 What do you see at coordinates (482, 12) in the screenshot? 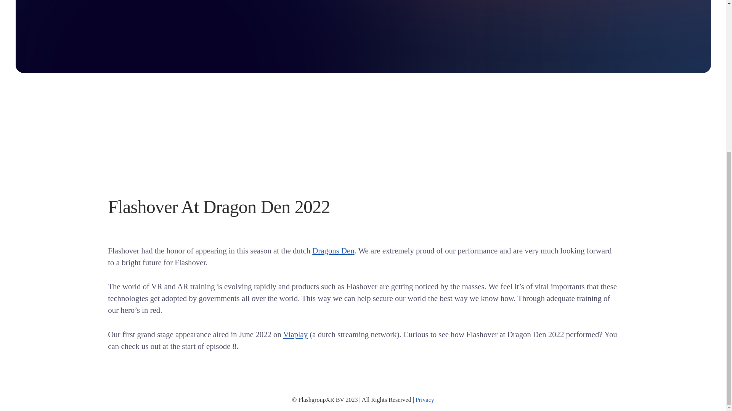
I see `Flashover-dragons-den` at bounding box center [482, 12].